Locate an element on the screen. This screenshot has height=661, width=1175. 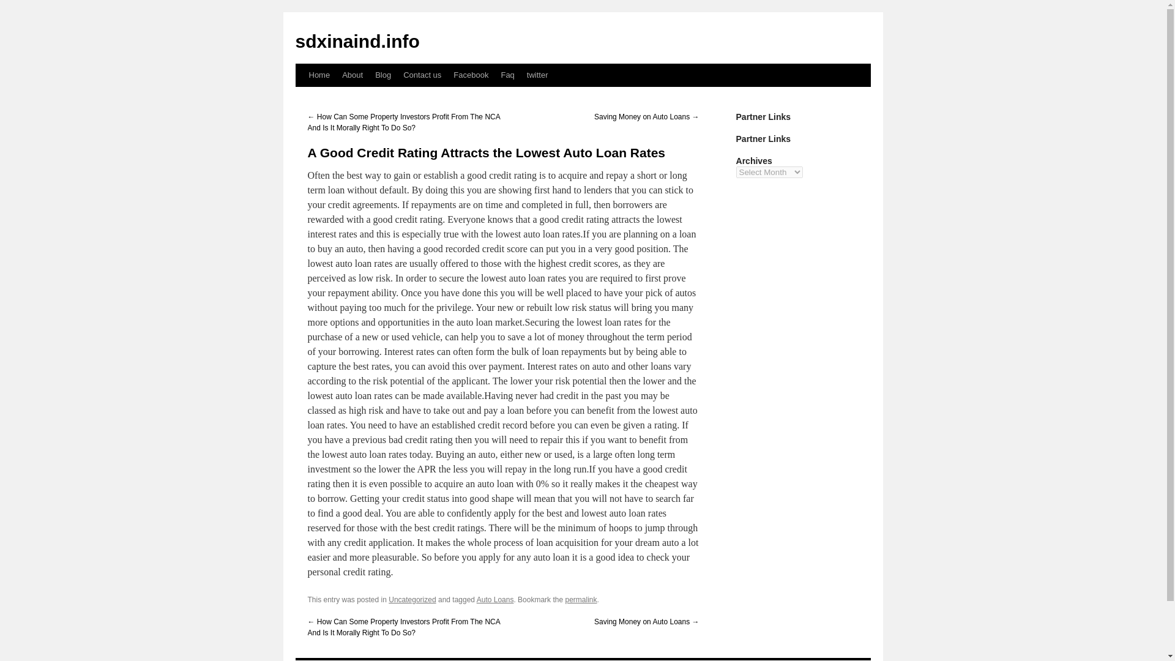
Blog is located at coordinates (382, 75).